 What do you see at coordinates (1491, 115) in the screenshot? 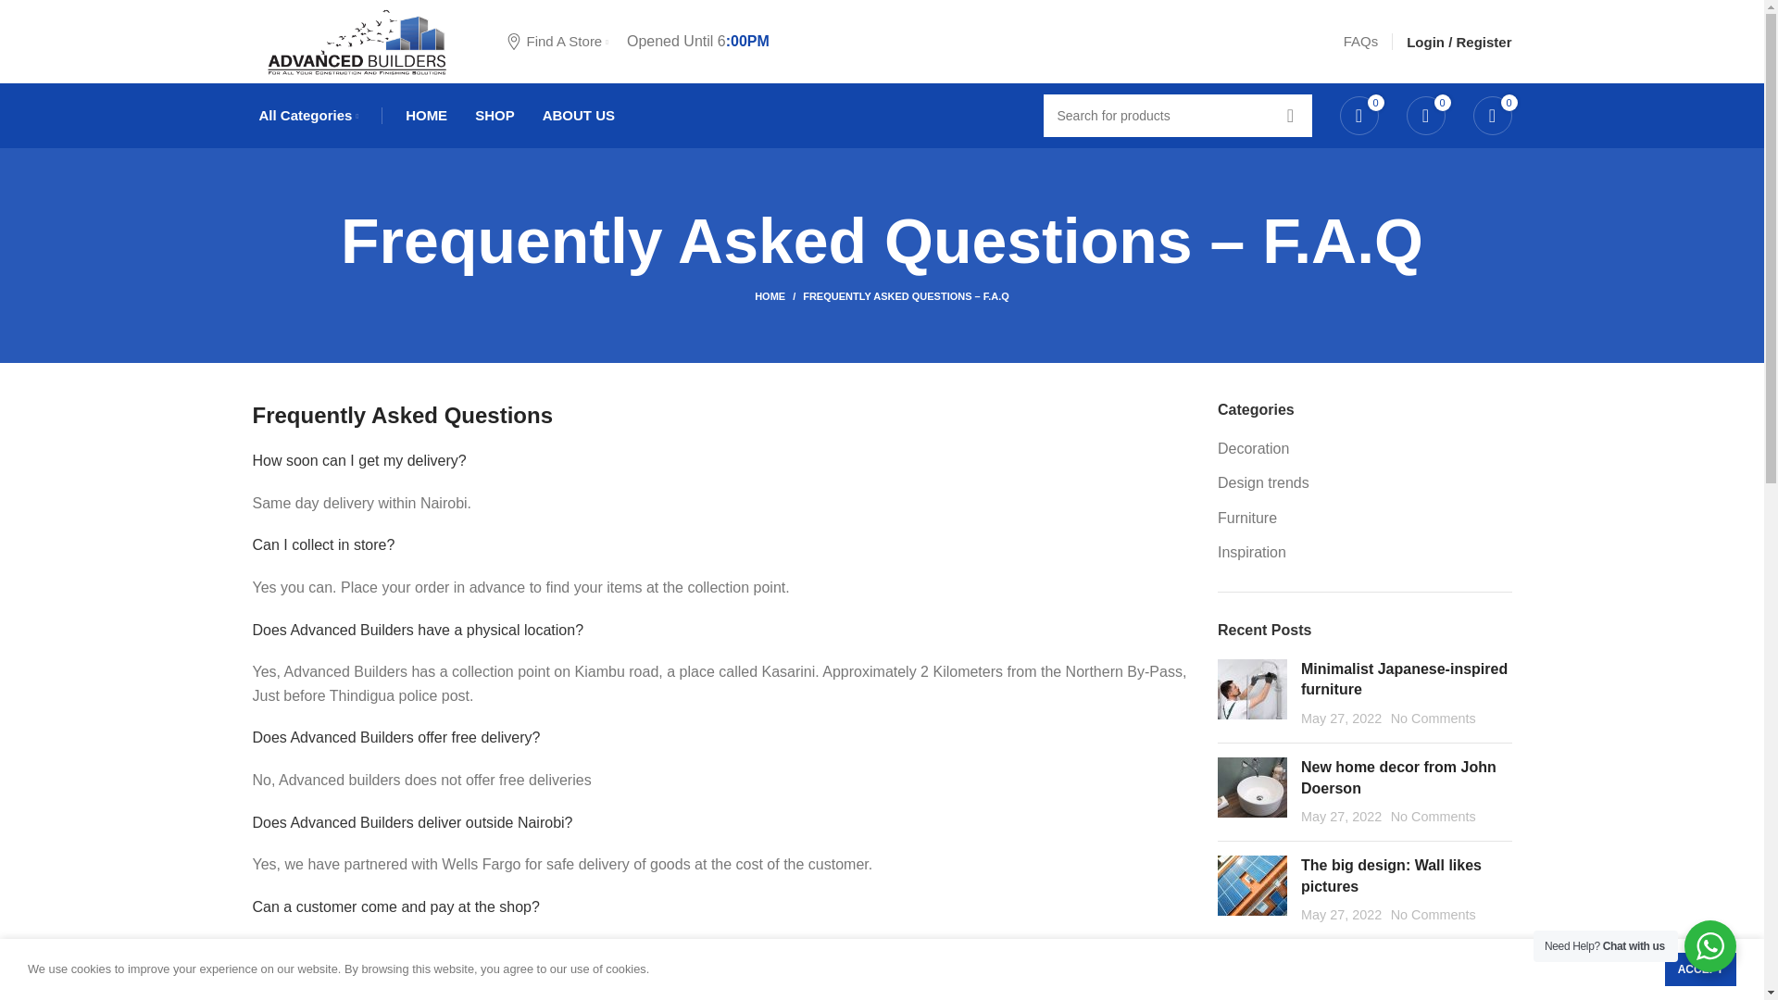
I see `0` at bounding box center [1491, 115].